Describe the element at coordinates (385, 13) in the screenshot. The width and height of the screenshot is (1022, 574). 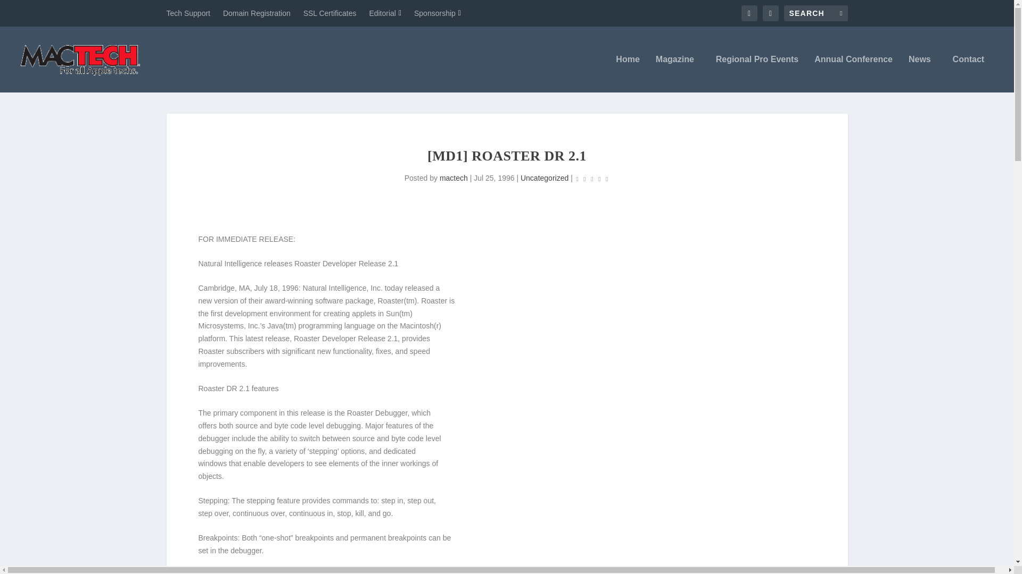
I see `Editorial` at that location.